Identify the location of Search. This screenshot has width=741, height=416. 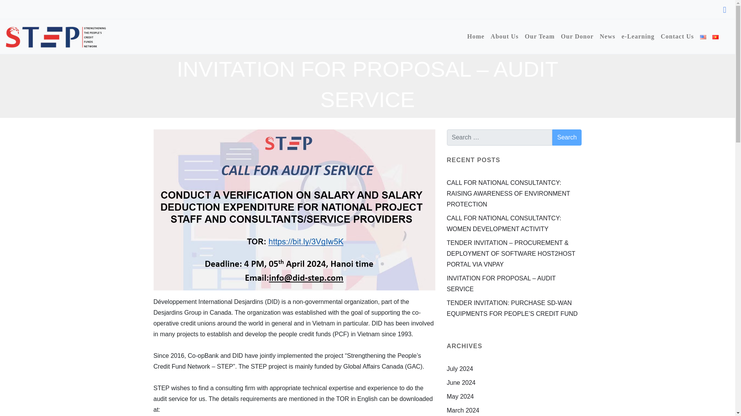
(567, 137).